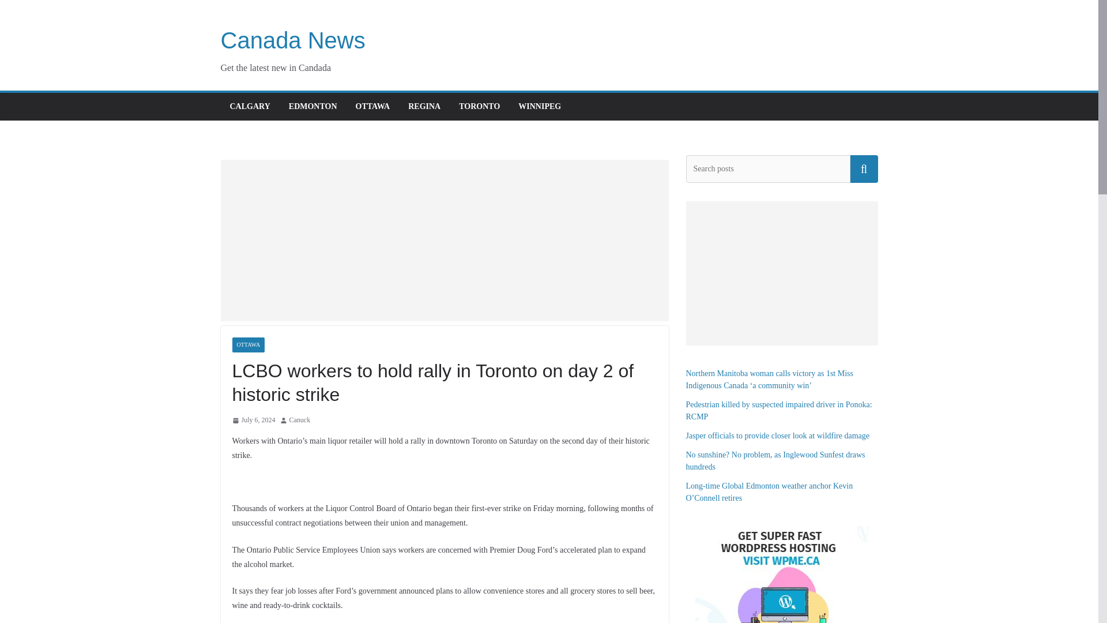 This screenshot has height=623, width=1107. I want to click on 10:48 am, so click(253, 420).